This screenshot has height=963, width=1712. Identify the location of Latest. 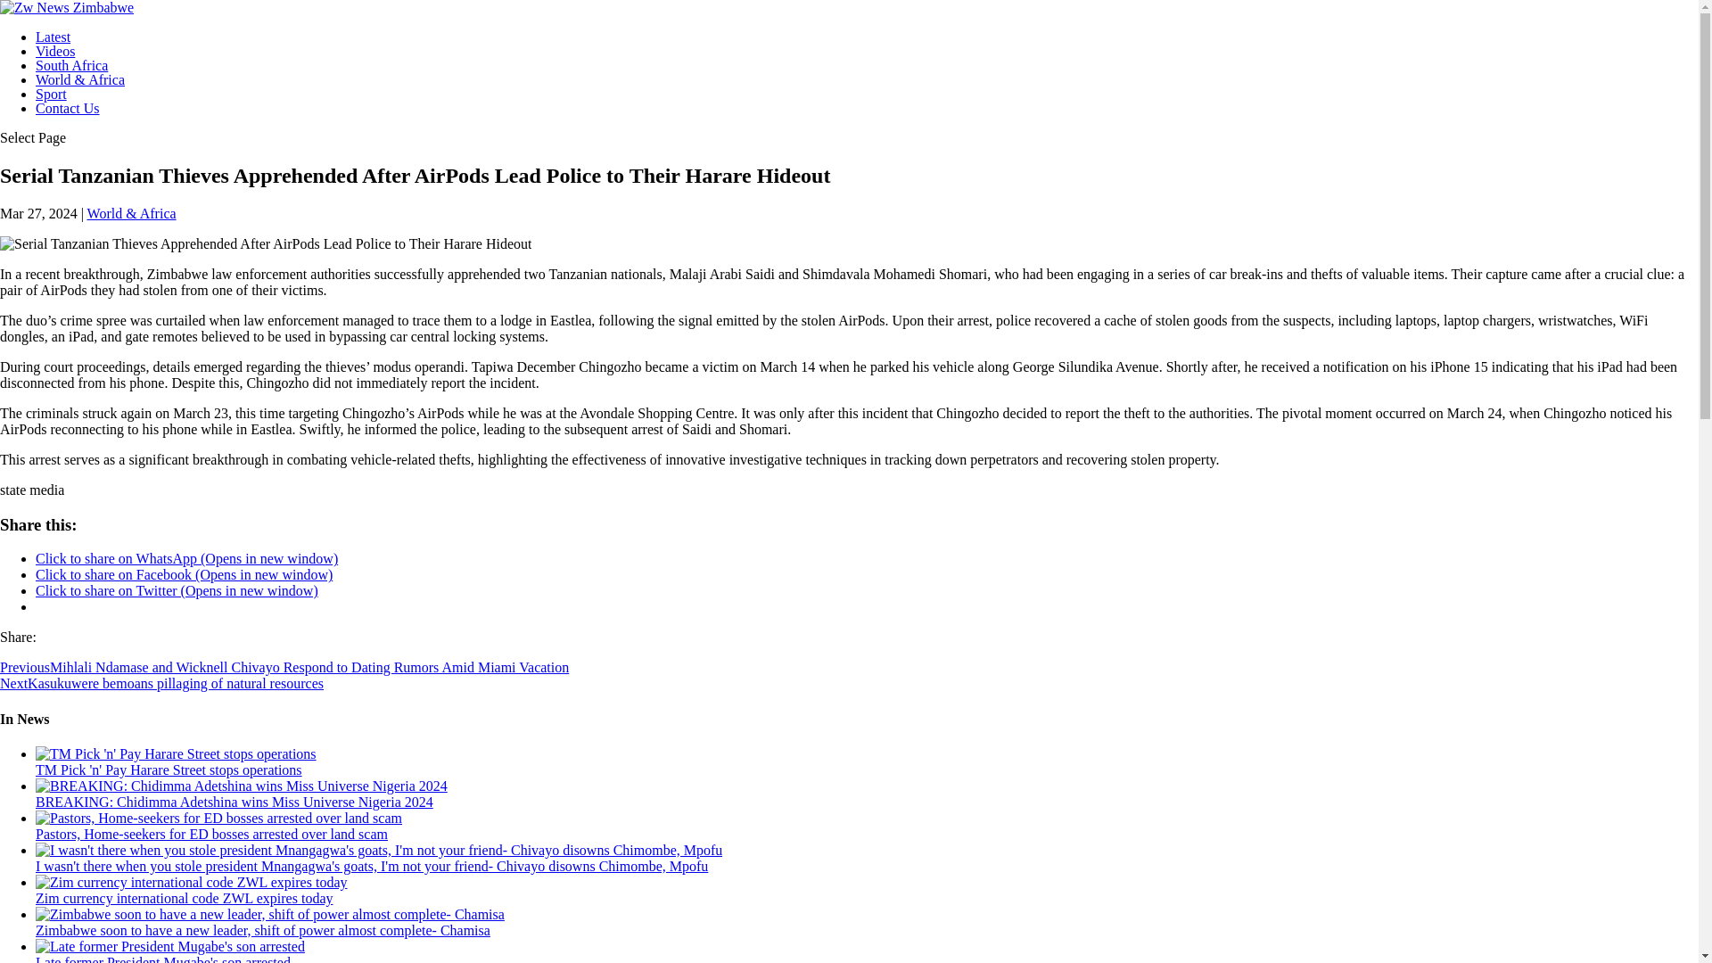
(53, 37).